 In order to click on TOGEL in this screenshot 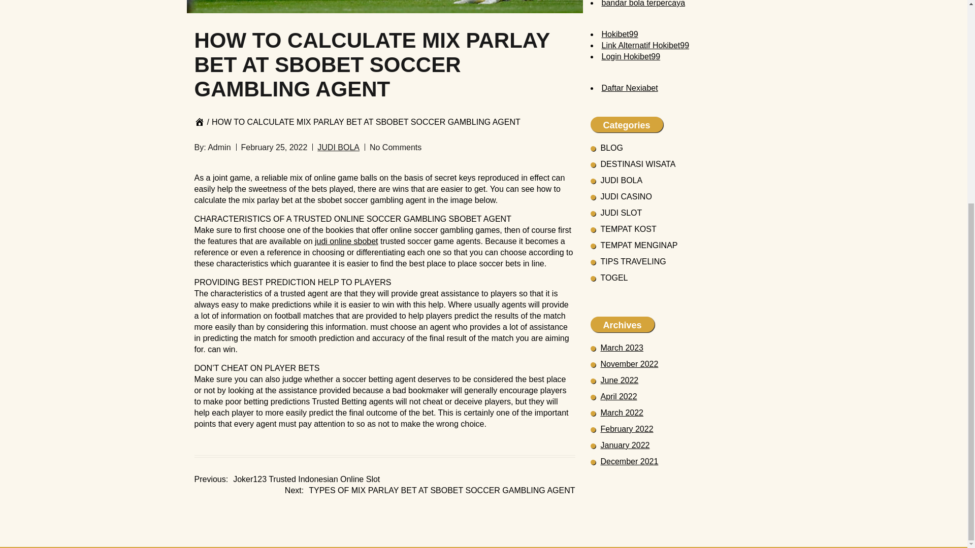, I will do `click(614, 278)`.